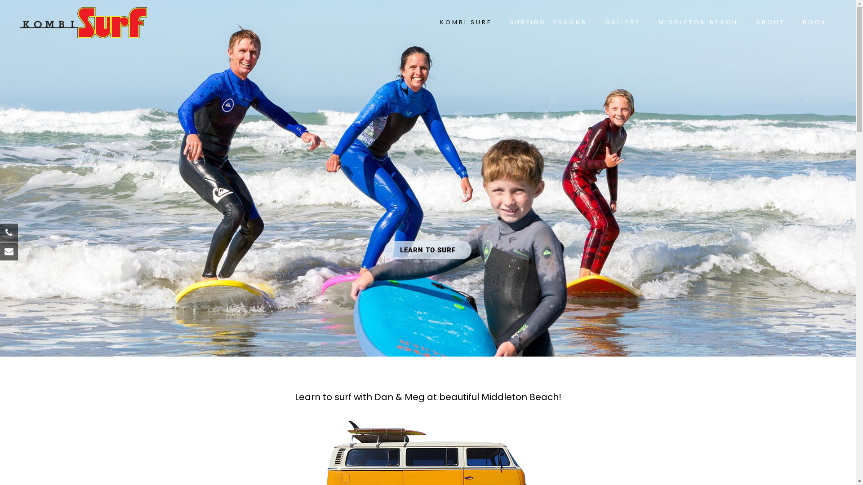  Describe the element at coordinates (44, 196) in the screenshot. I see `Social Share` at that location.